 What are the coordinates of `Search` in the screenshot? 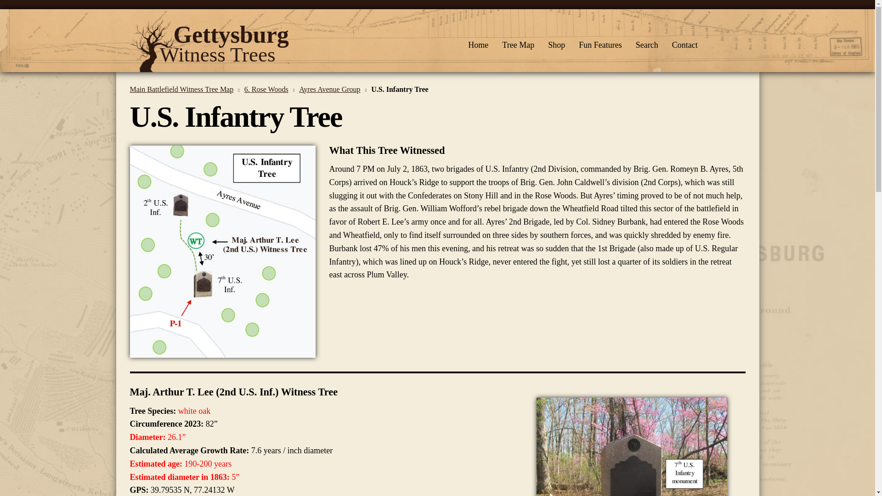 It's located at (184, 89).